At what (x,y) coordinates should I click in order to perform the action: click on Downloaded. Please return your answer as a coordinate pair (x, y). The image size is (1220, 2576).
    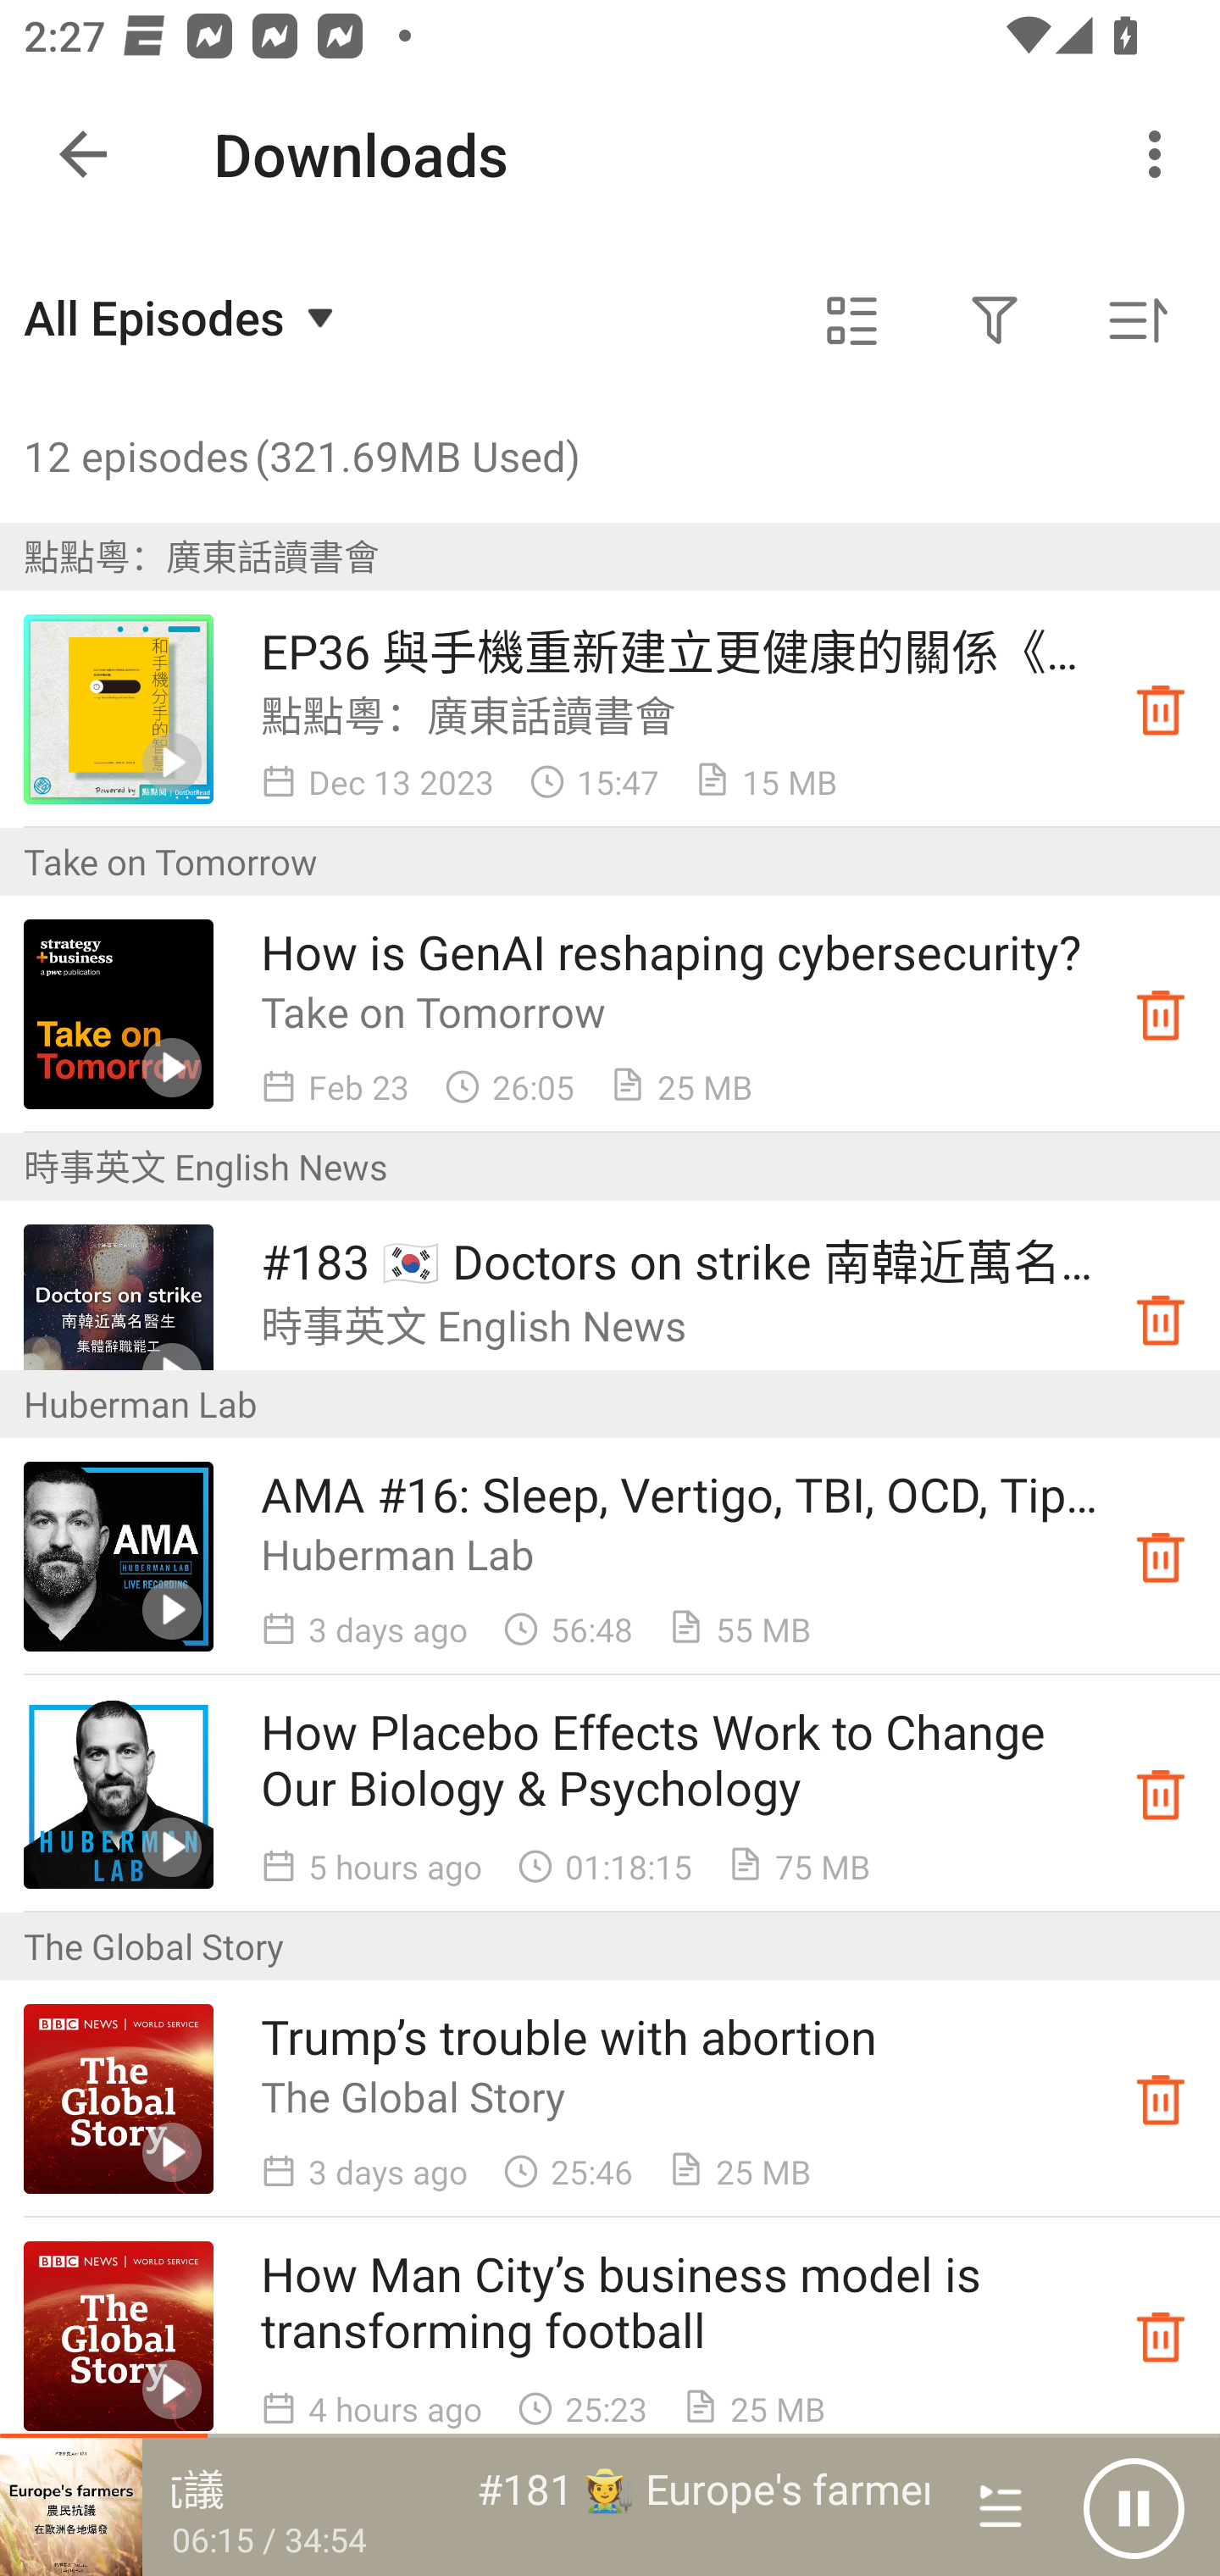
    Looking at the image, I should click on (1161, 2335).